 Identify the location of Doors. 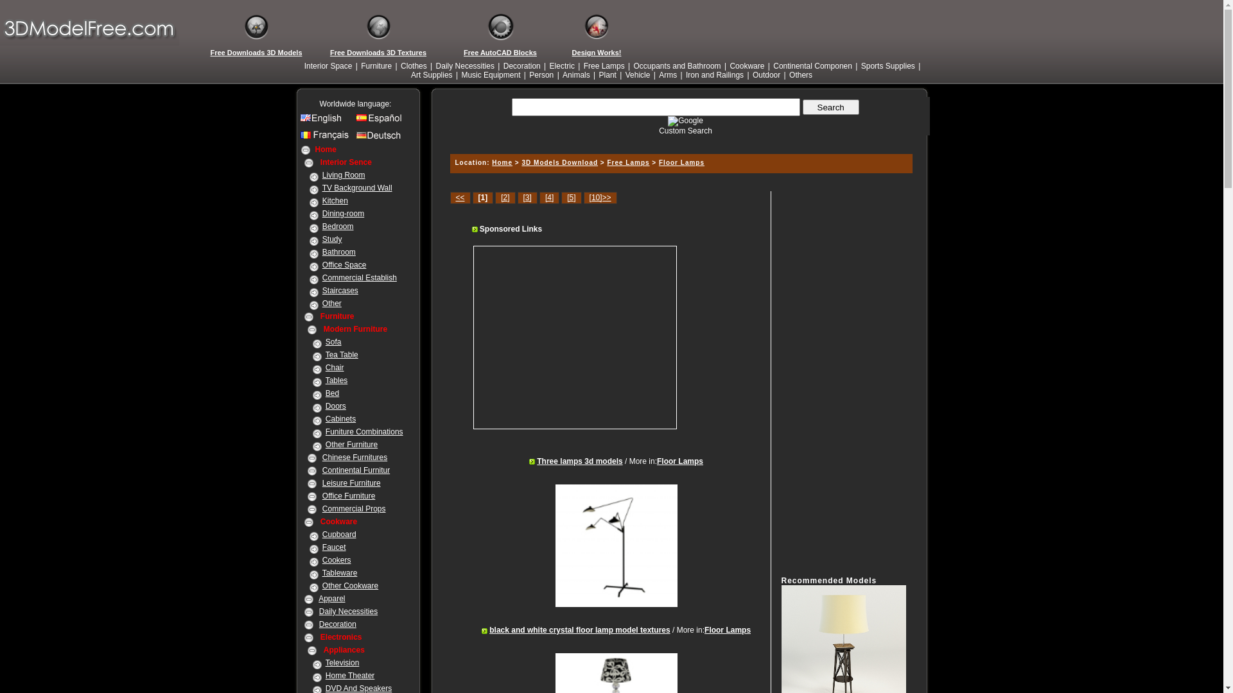
(335, 406).